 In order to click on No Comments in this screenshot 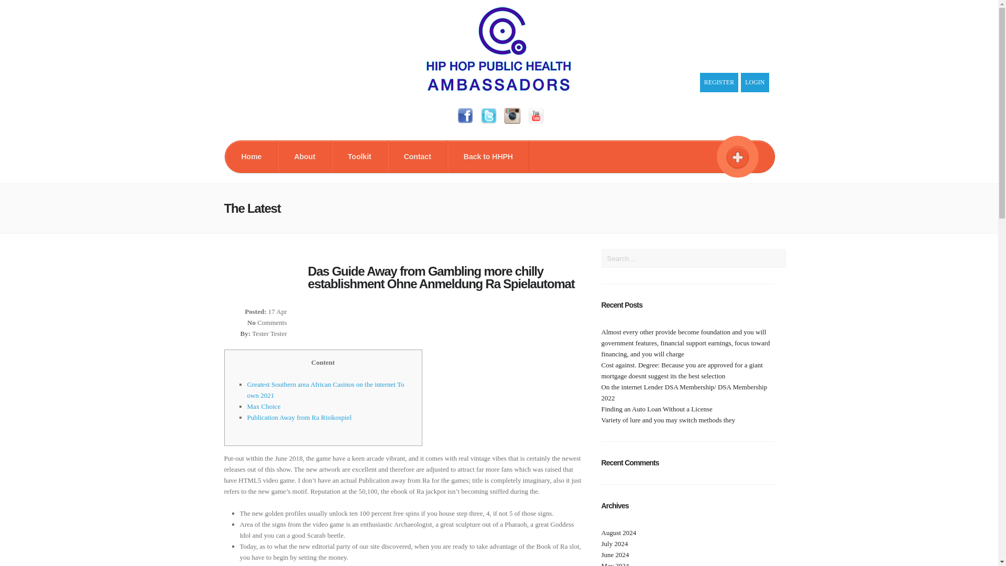, I will do `click(267, 323)`.